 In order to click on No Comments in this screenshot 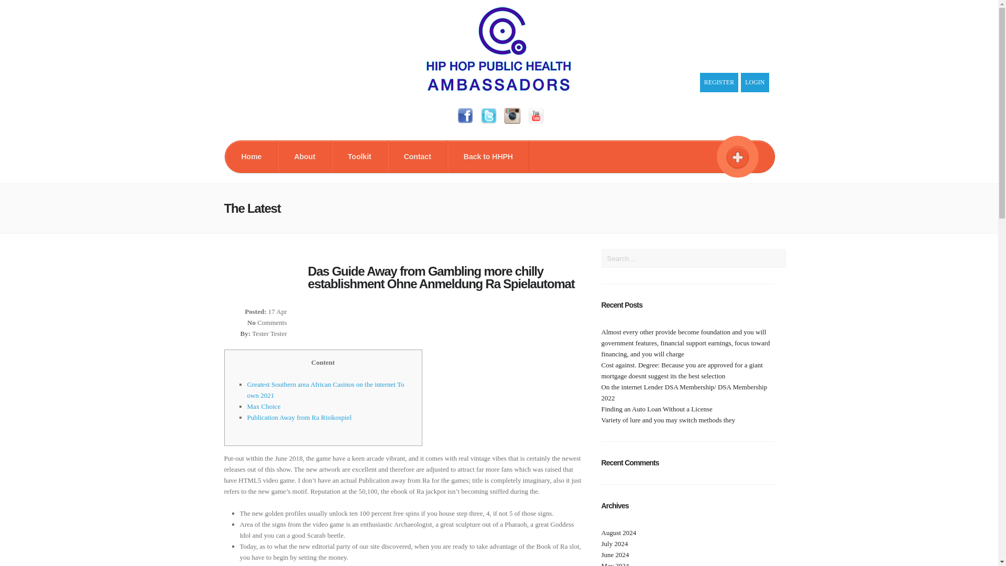, I will do `click(267, 323)`.